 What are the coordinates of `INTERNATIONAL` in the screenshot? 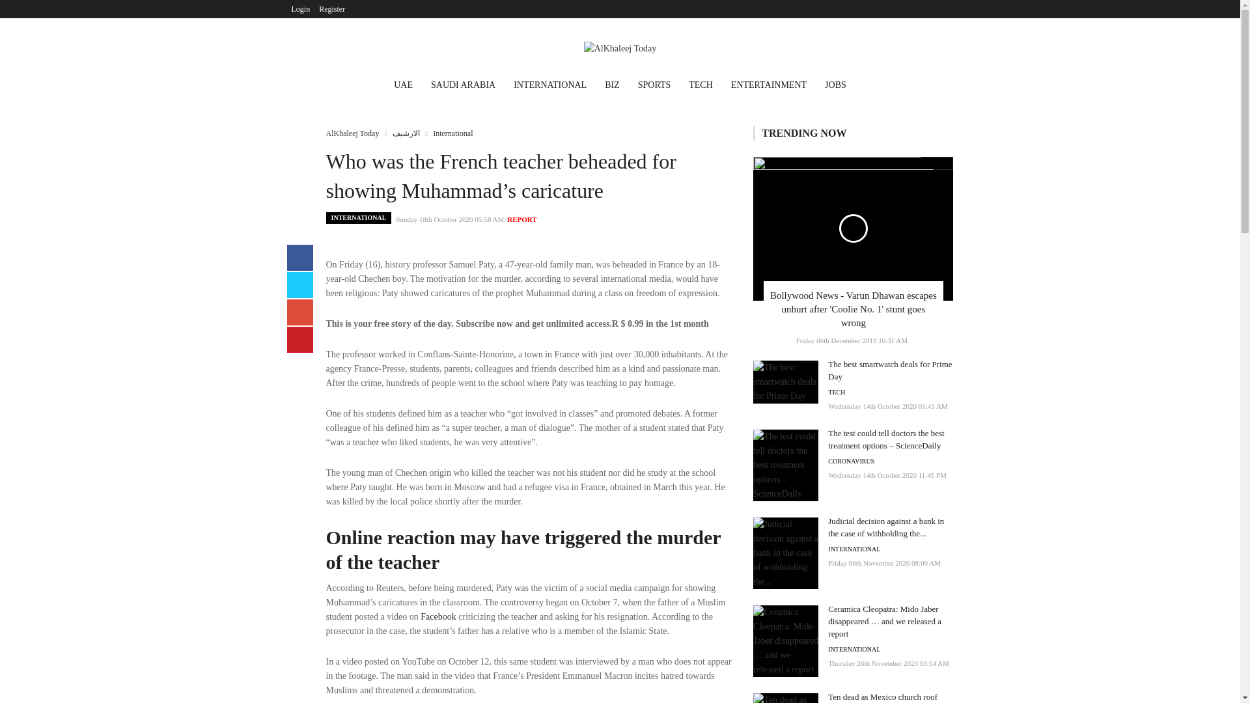 It's located at (550, 86).